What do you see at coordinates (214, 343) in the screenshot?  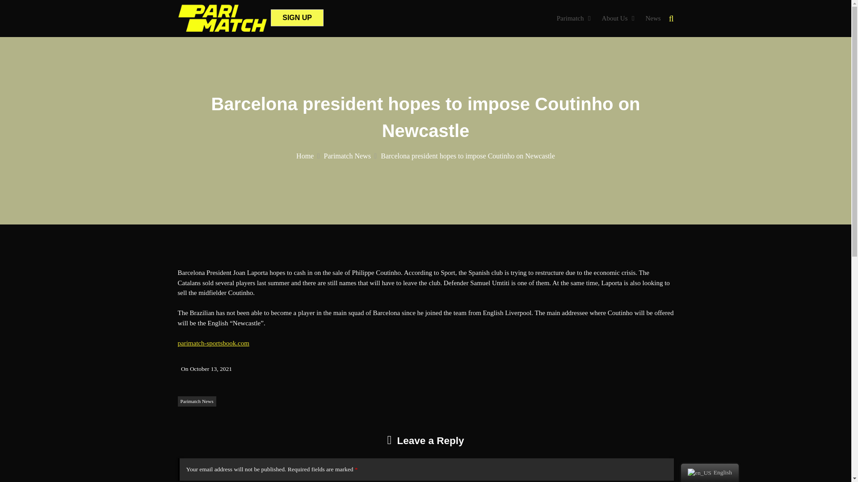 I see `parimatch-sportsbook.com` at bounding box center [214, 343].